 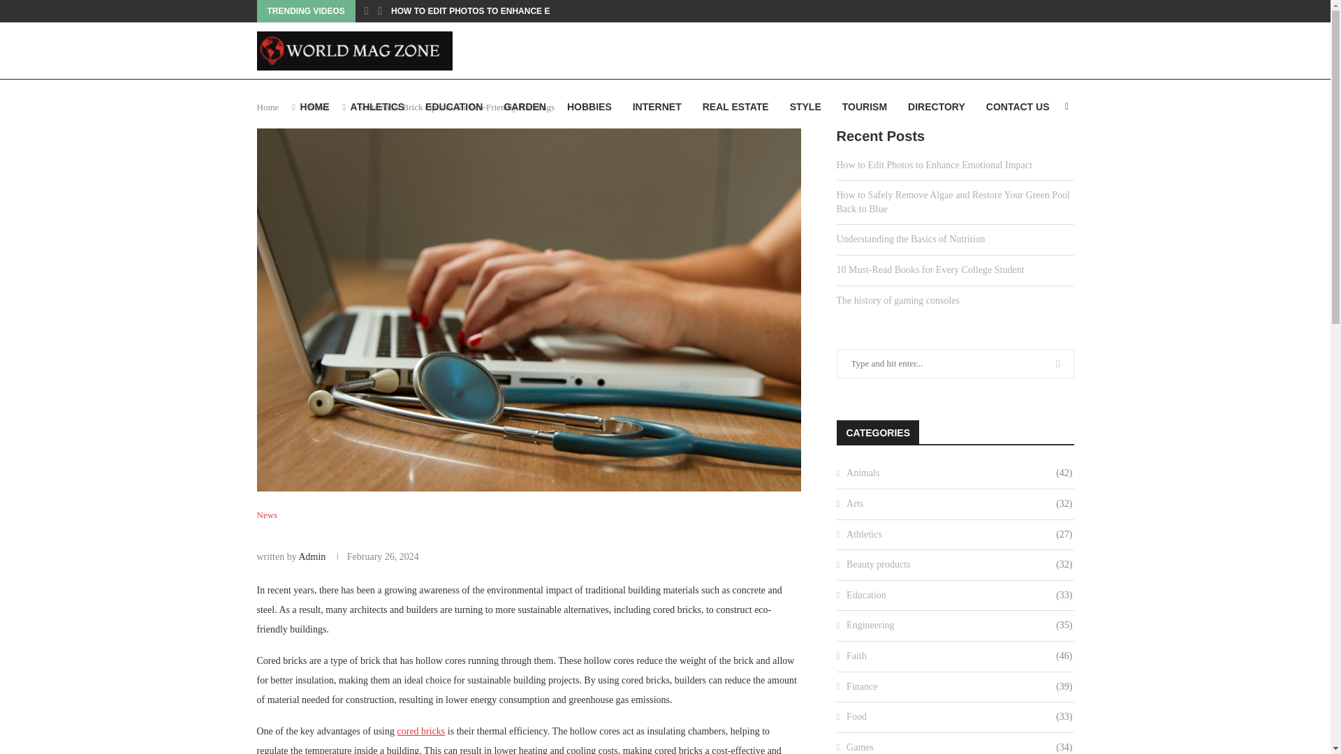 I want to click on REAL ESTATE, so click(x=735, y=107).